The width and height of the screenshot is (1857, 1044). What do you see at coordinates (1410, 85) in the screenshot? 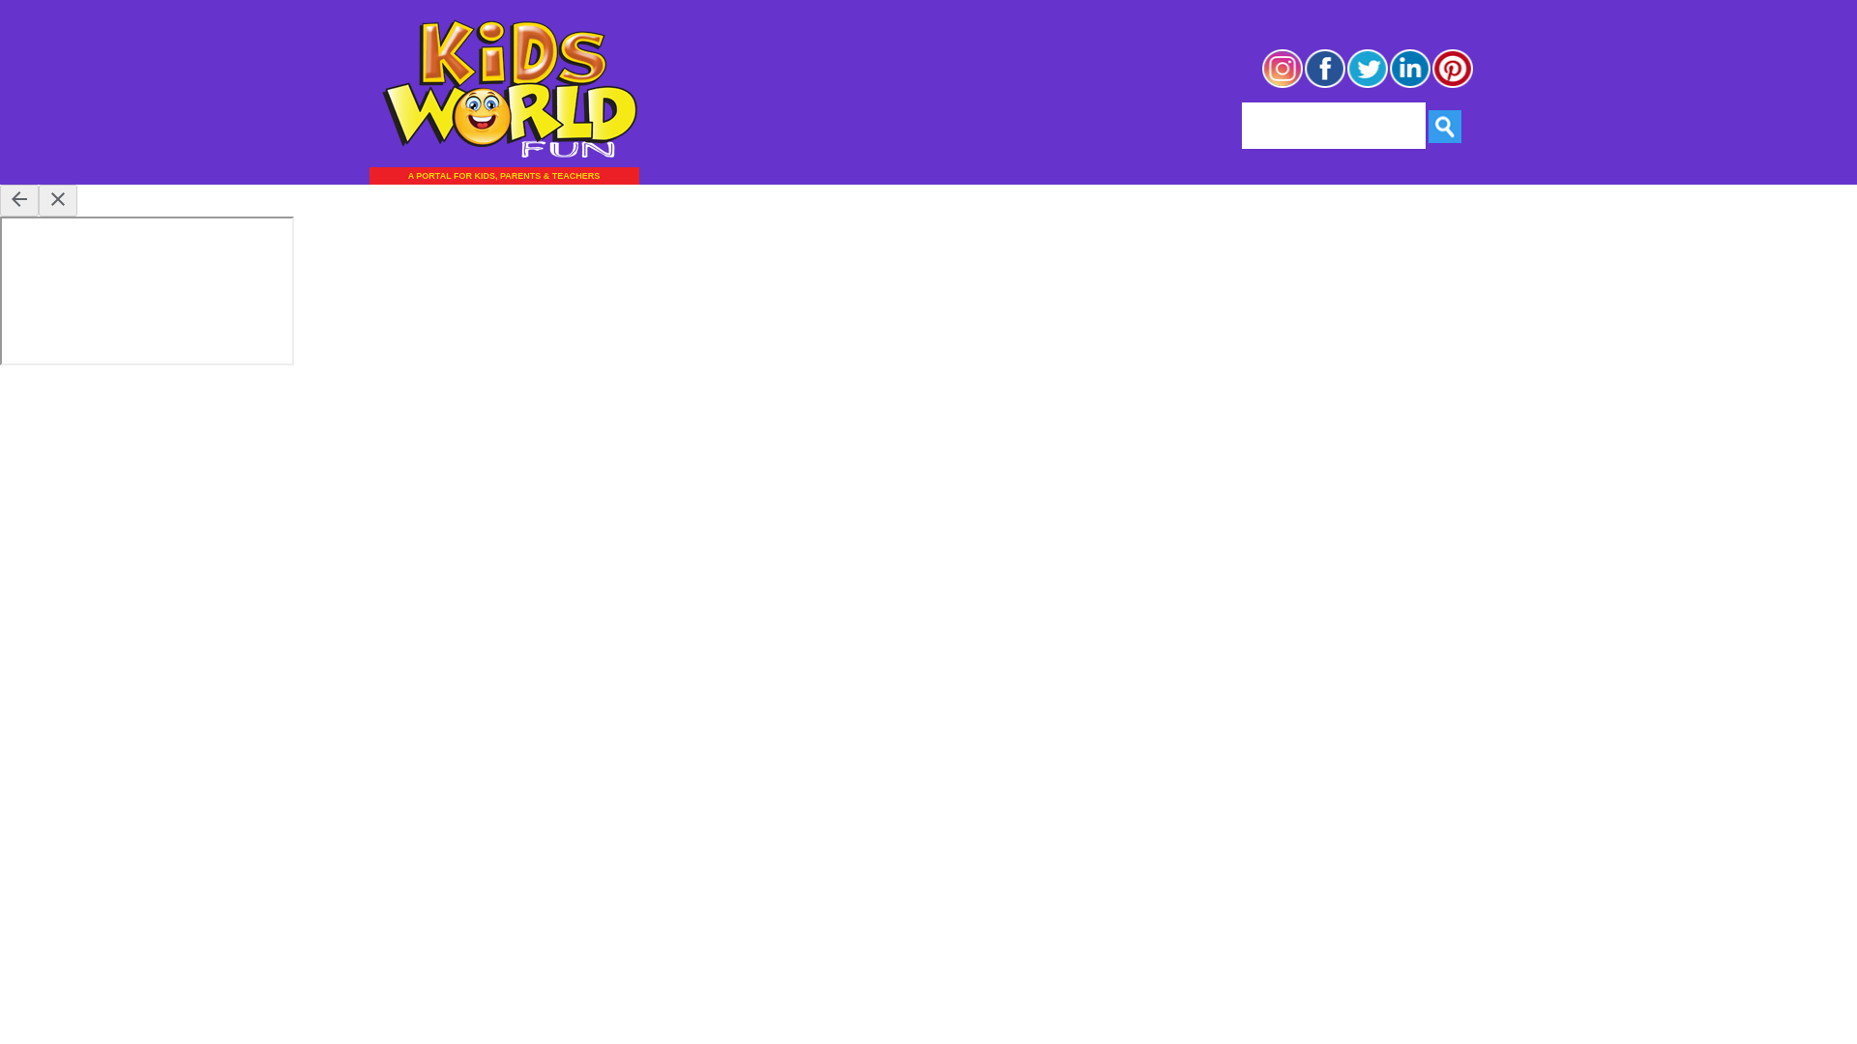
I see `Follow Us On LinkedIn` at bounding box center [1410, 85].